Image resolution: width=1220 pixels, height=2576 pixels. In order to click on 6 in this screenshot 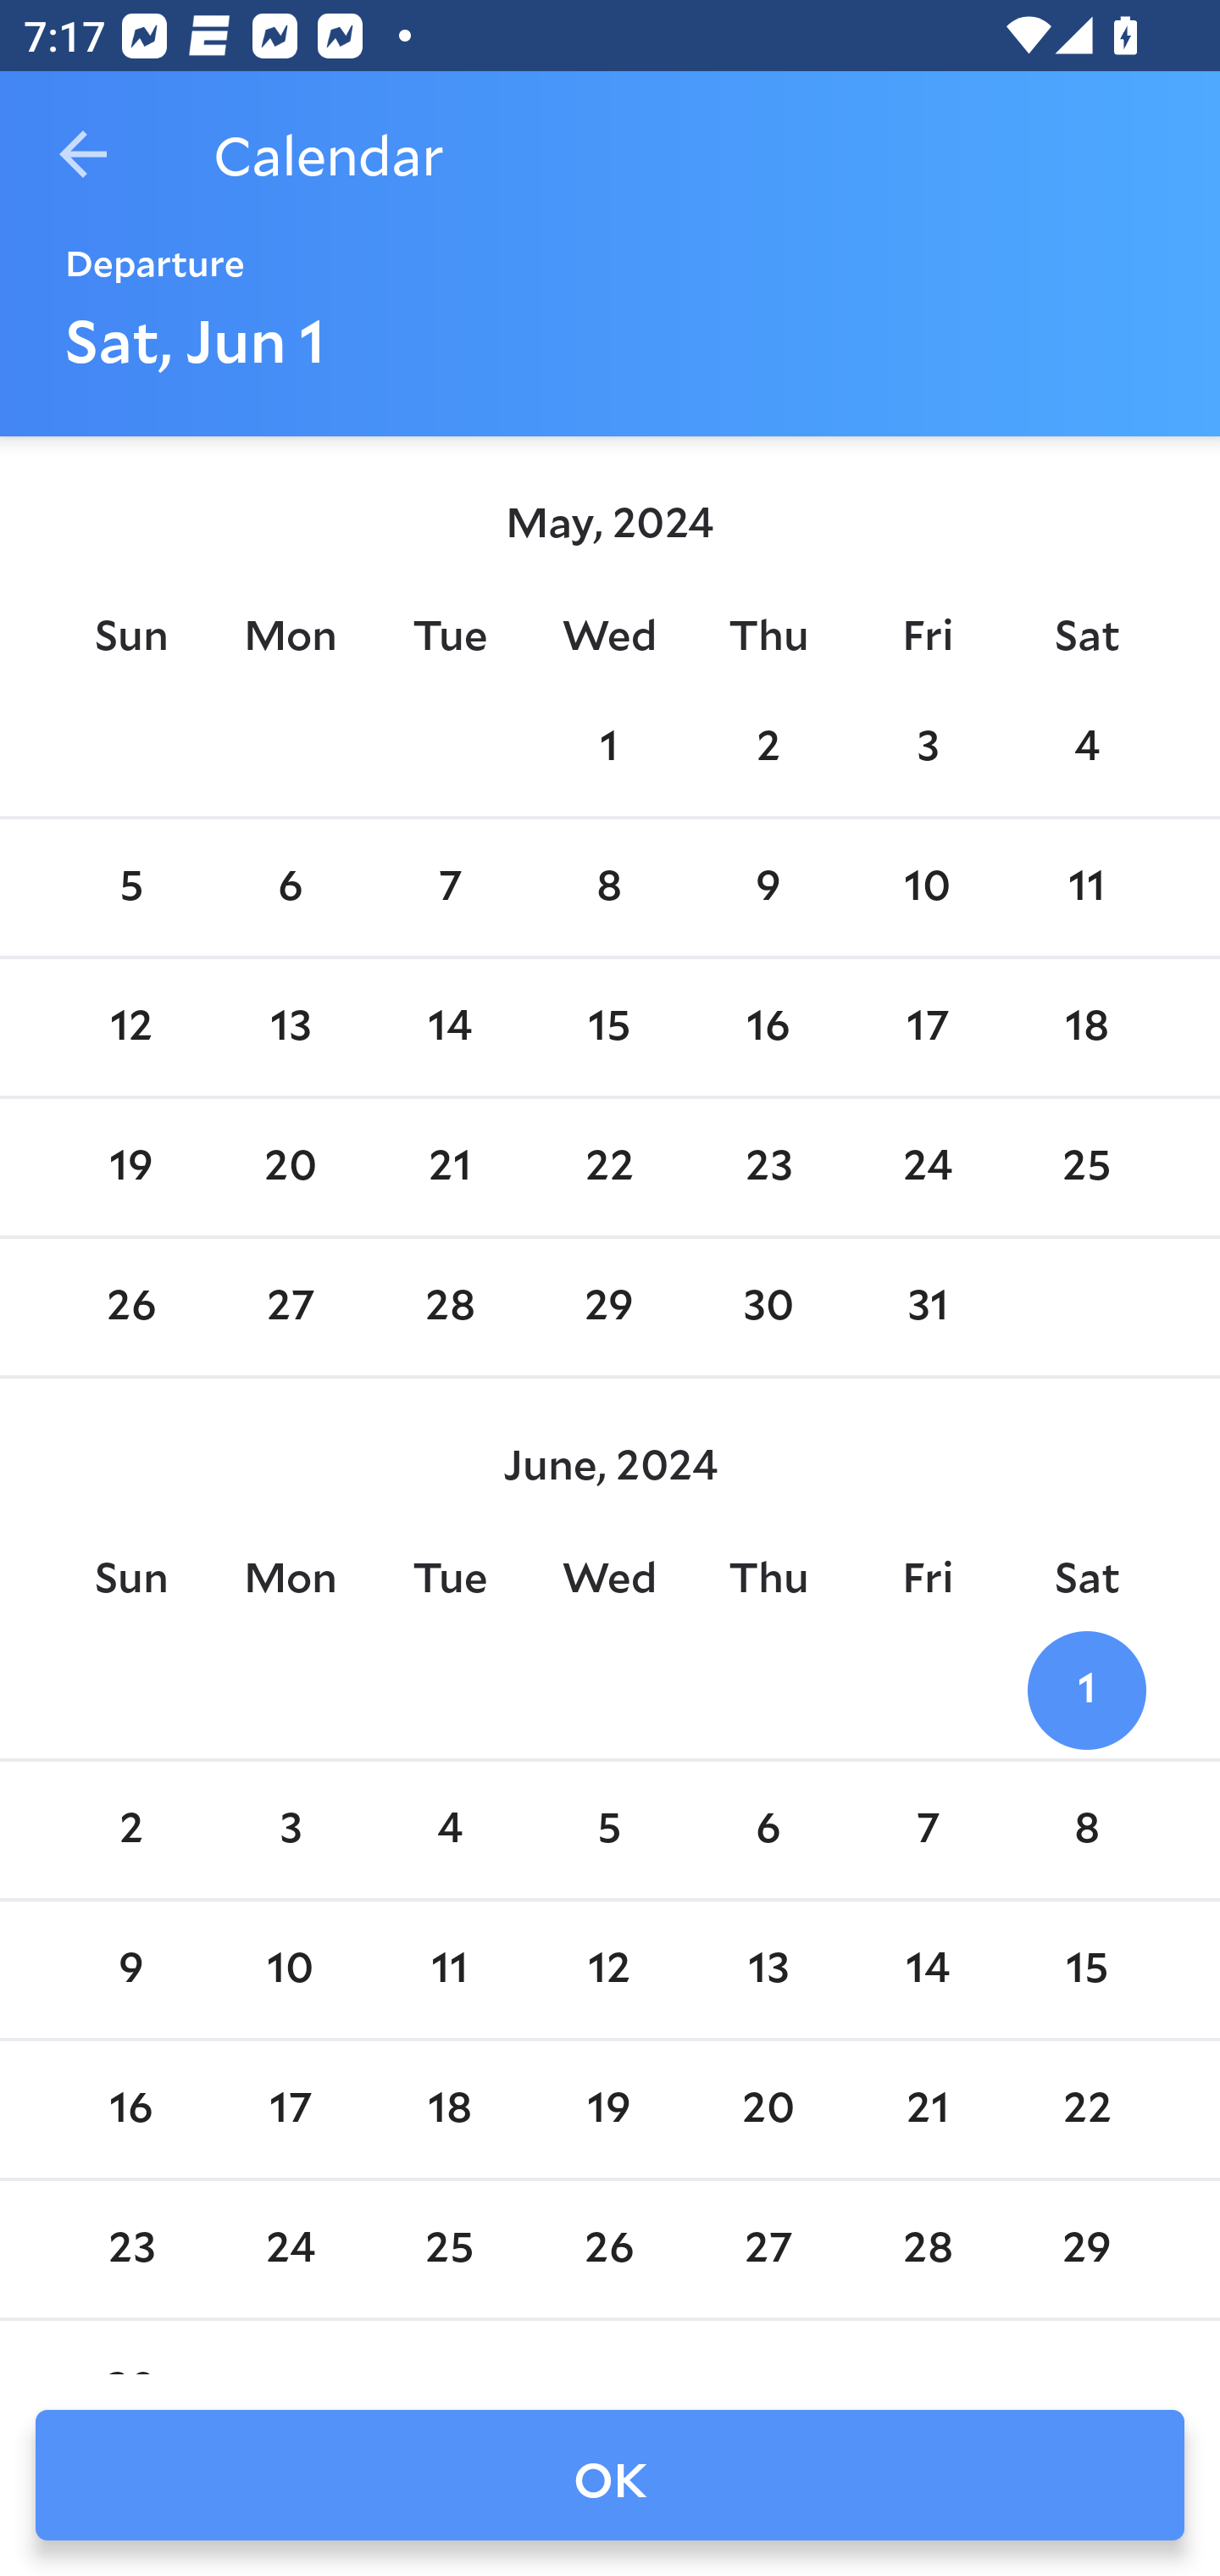, I will do `click(768, 1831)`.